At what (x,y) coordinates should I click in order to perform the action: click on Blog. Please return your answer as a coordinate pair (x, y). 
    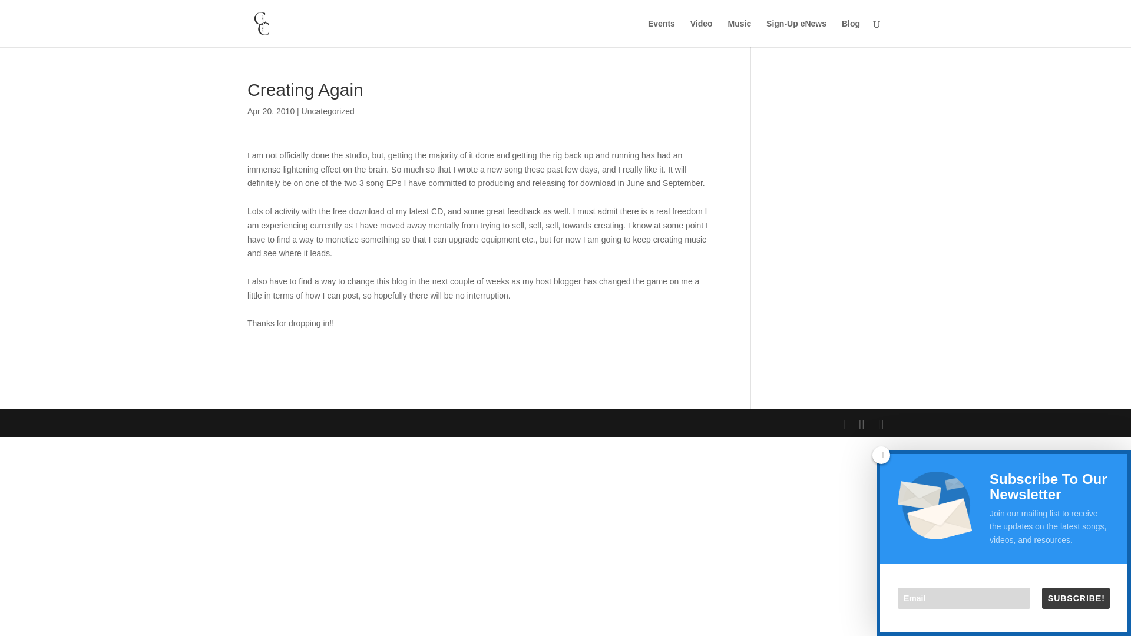
    Looking at the image, I should click on (851, 33).